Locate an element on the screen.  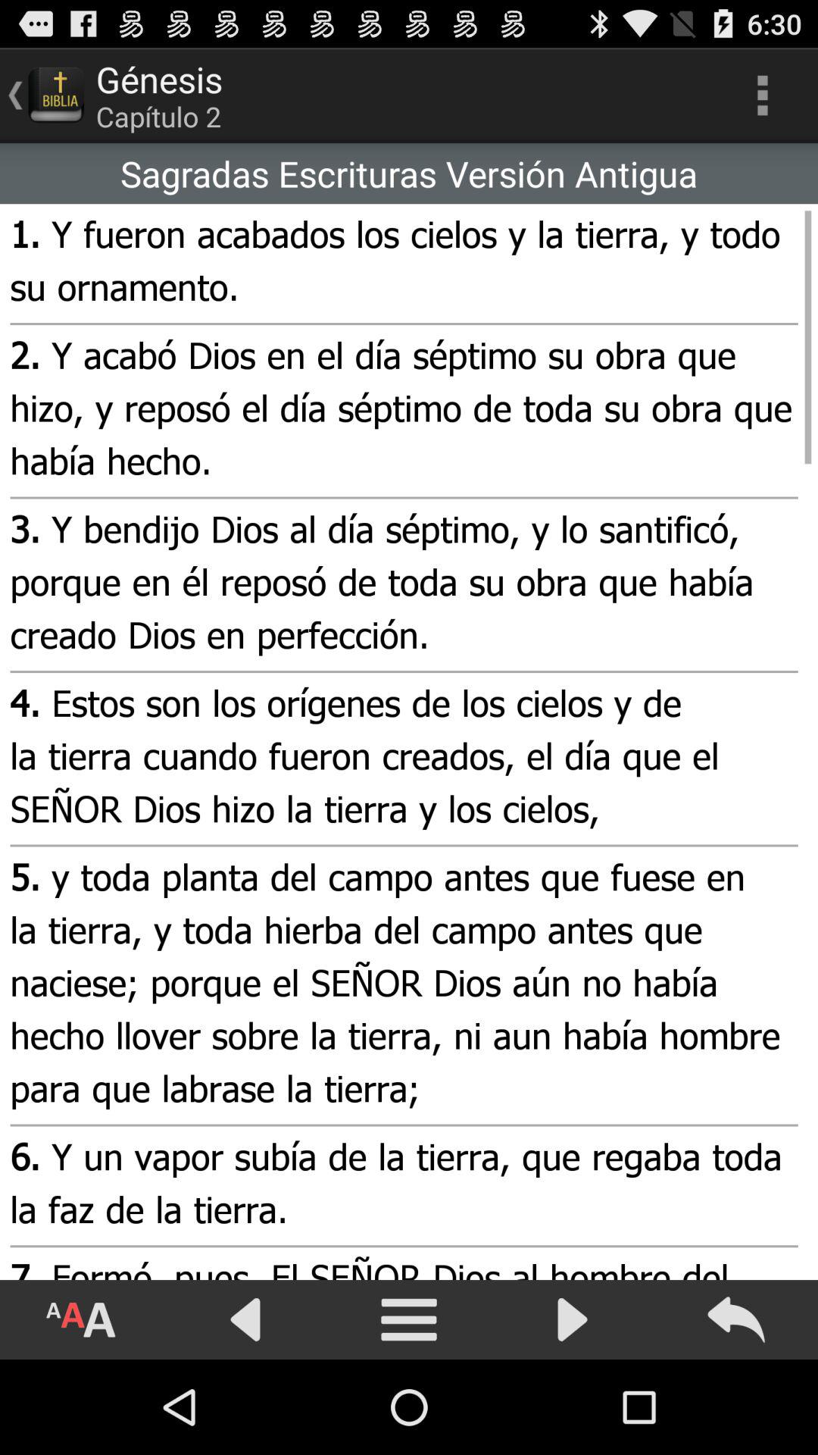
launch item above 5 y toda is located at coordinates (401, 759).